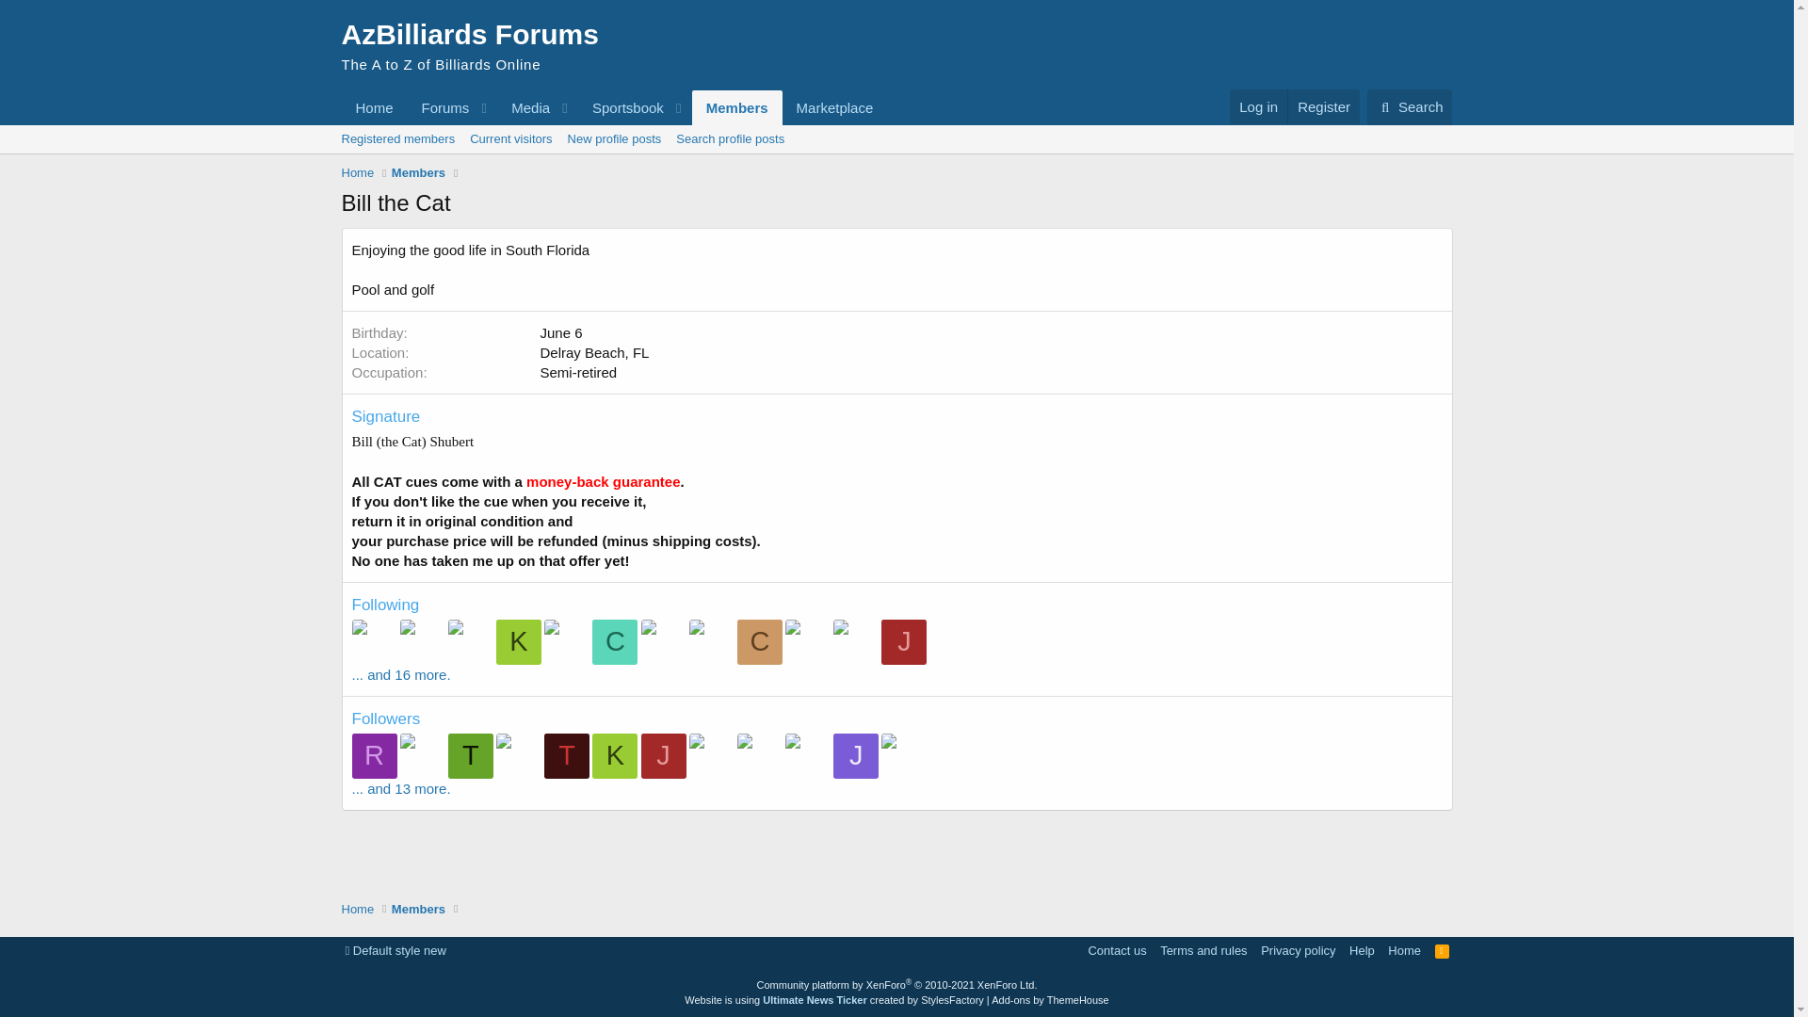  Describe the element at coordinates (737, 107) in the screenshot. I see `Members` at that location.